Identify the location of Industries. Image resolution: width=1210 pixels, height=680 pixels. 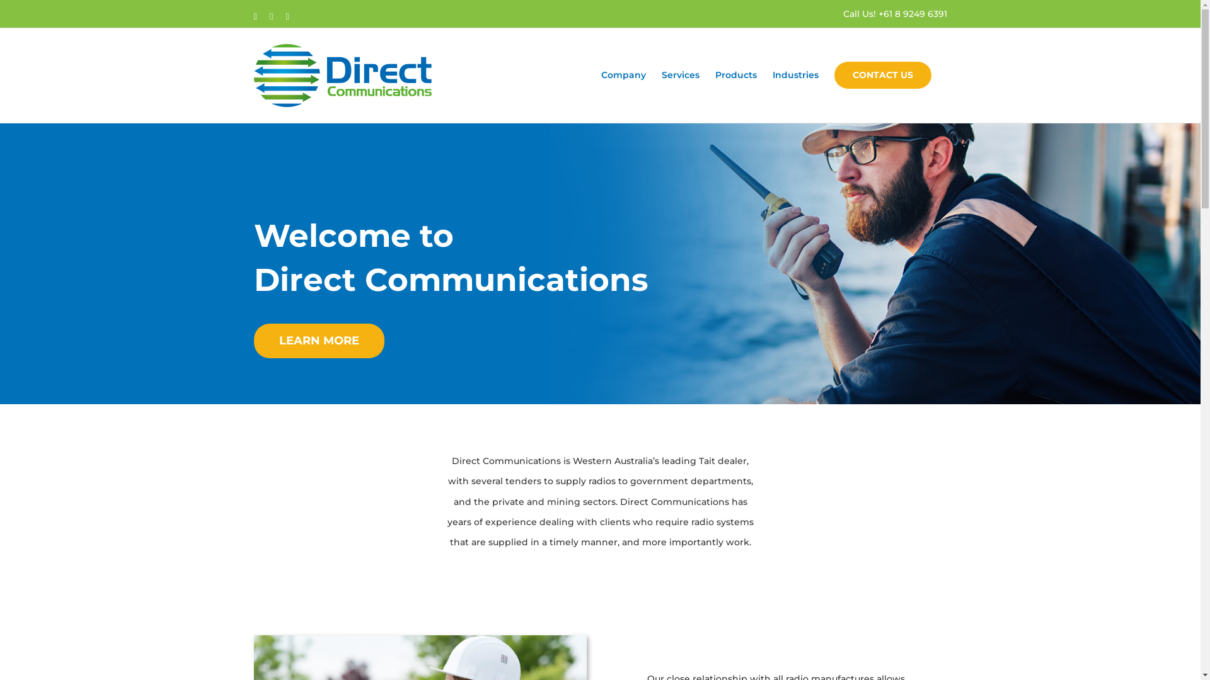
(795, 74).